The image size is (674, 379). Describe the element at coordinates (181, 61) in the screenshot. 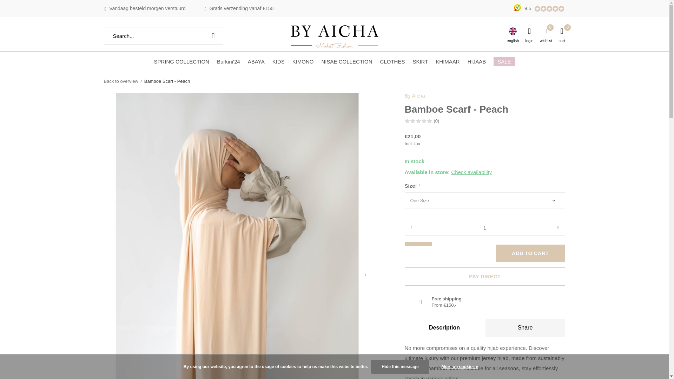

I see `SPRING COLLECTION` at that location.